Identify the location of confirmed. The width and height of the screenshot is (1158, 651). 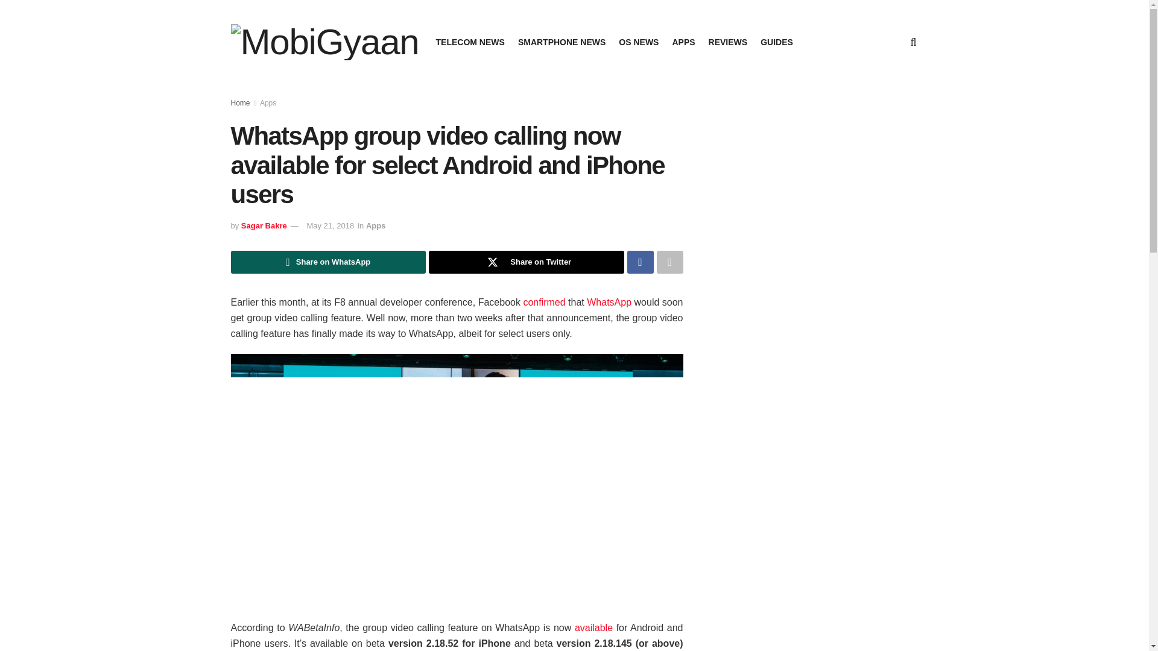
(544, 301).